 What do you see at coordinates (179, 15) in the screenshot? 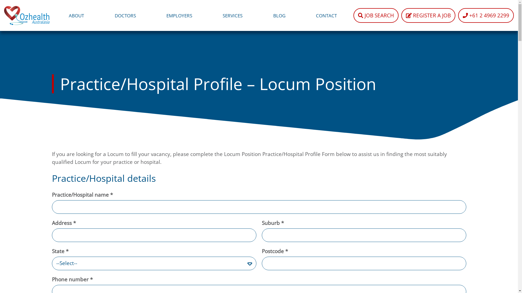
I see `EMPLOYERS` at bounding box center [179, 15].